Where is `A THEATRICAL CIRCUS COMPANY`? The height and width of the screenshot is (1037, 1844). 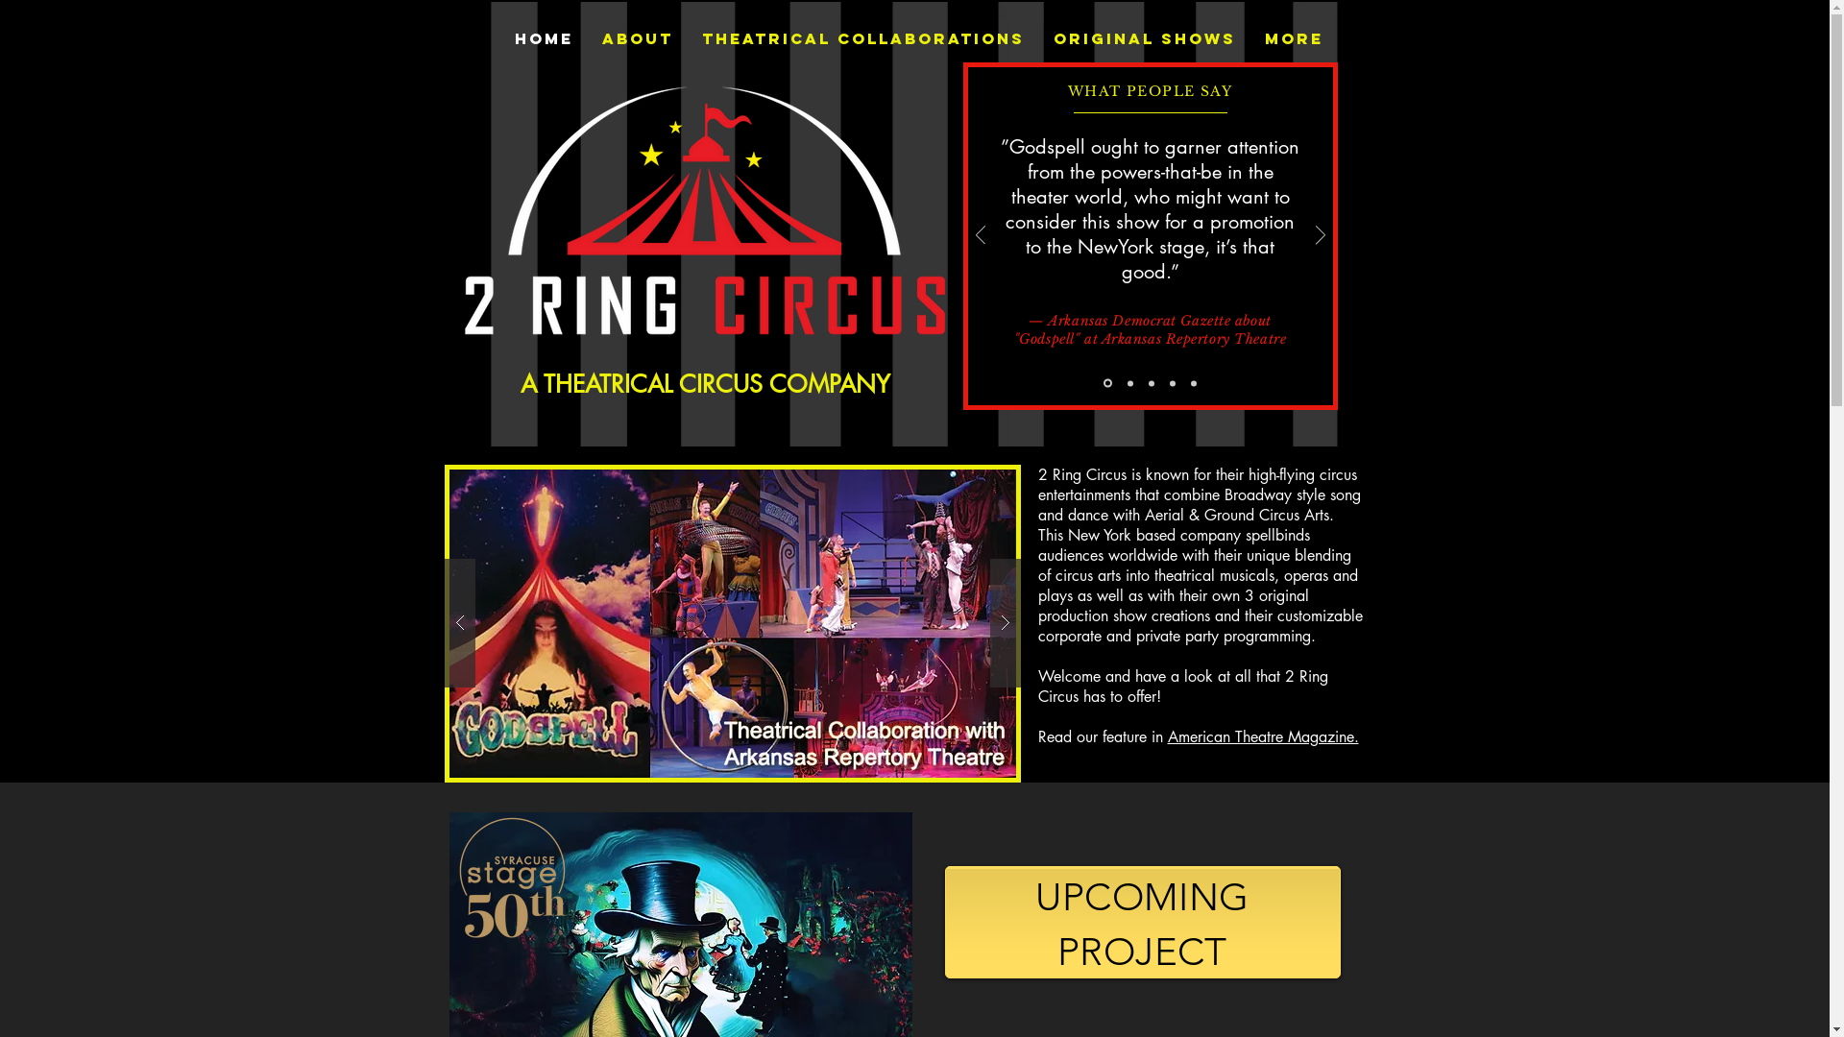
A THEATRICAL CIRCUS COMPANY is located at coordinates (705, 384).